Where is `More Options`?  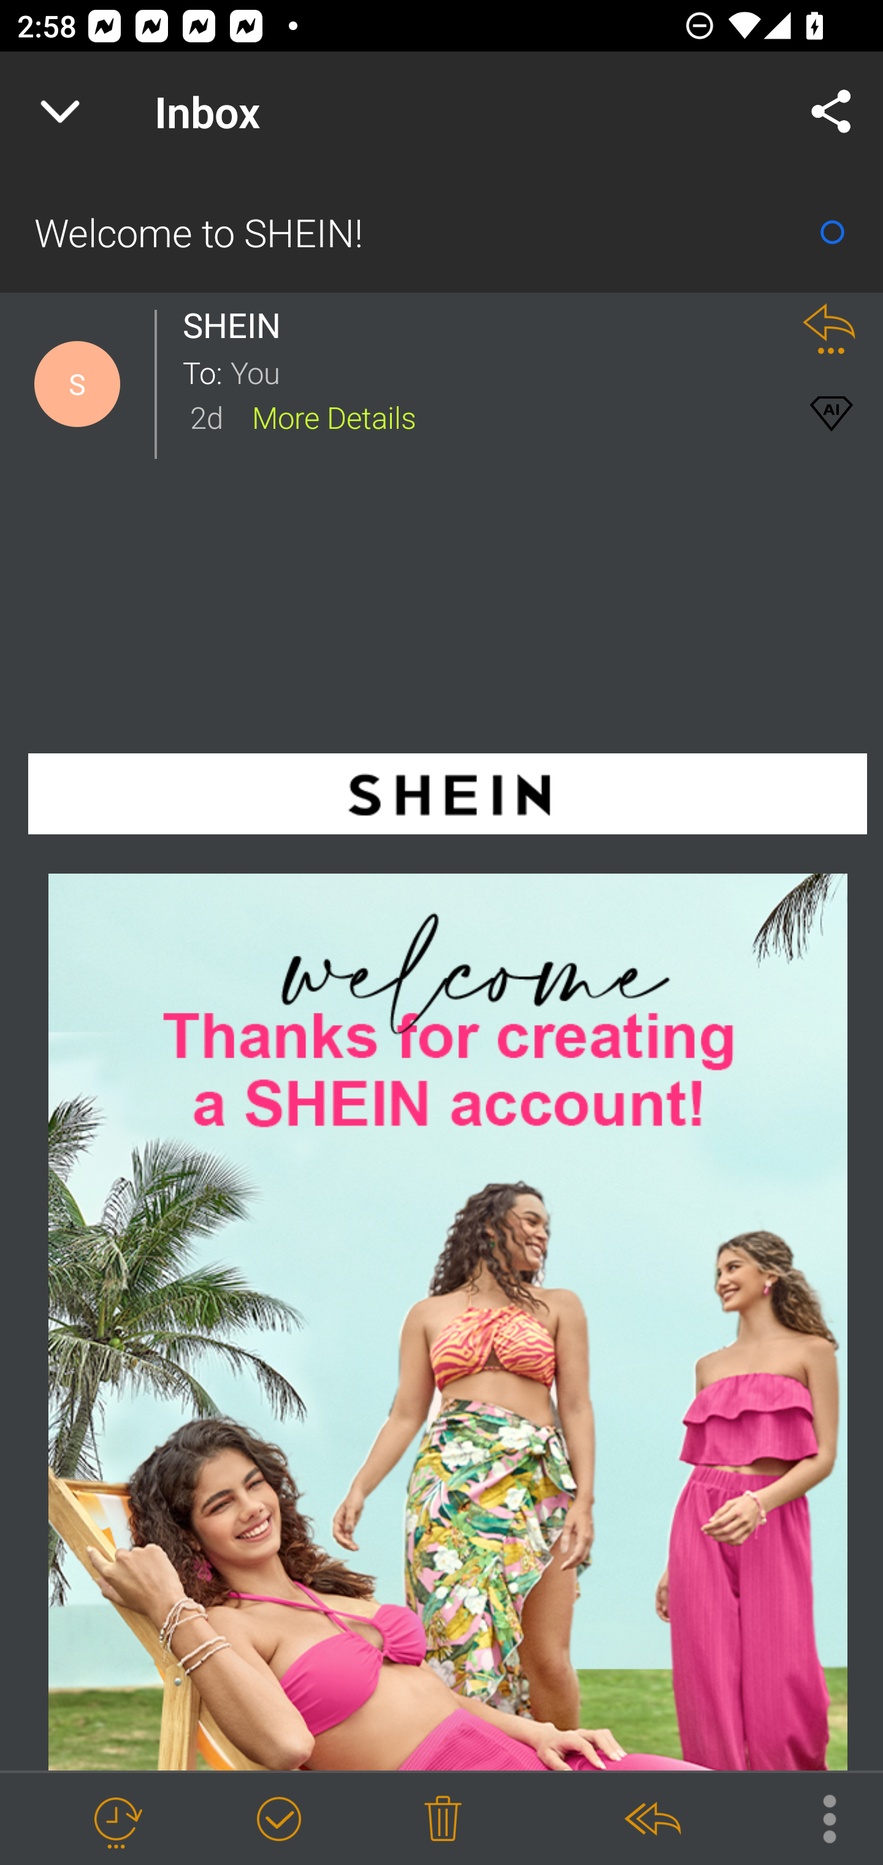 More Options is located at coordinates (817, 1817).